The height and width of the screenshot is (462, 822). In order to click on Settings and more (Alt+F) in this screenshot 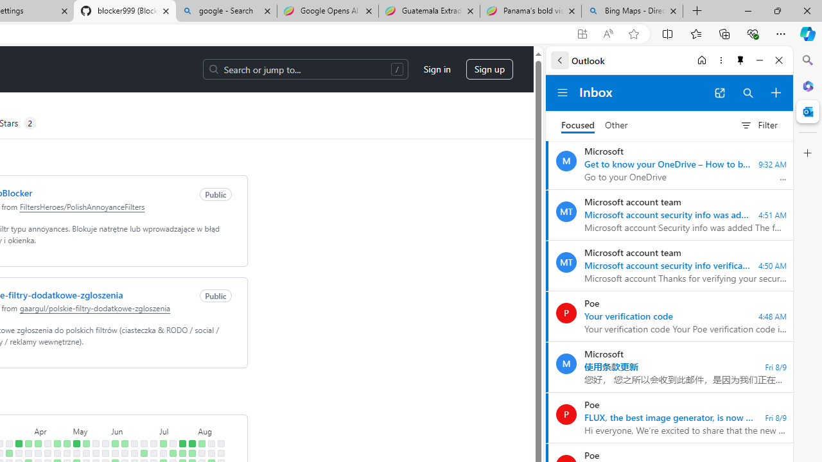, I will do `click(781, 33)`.